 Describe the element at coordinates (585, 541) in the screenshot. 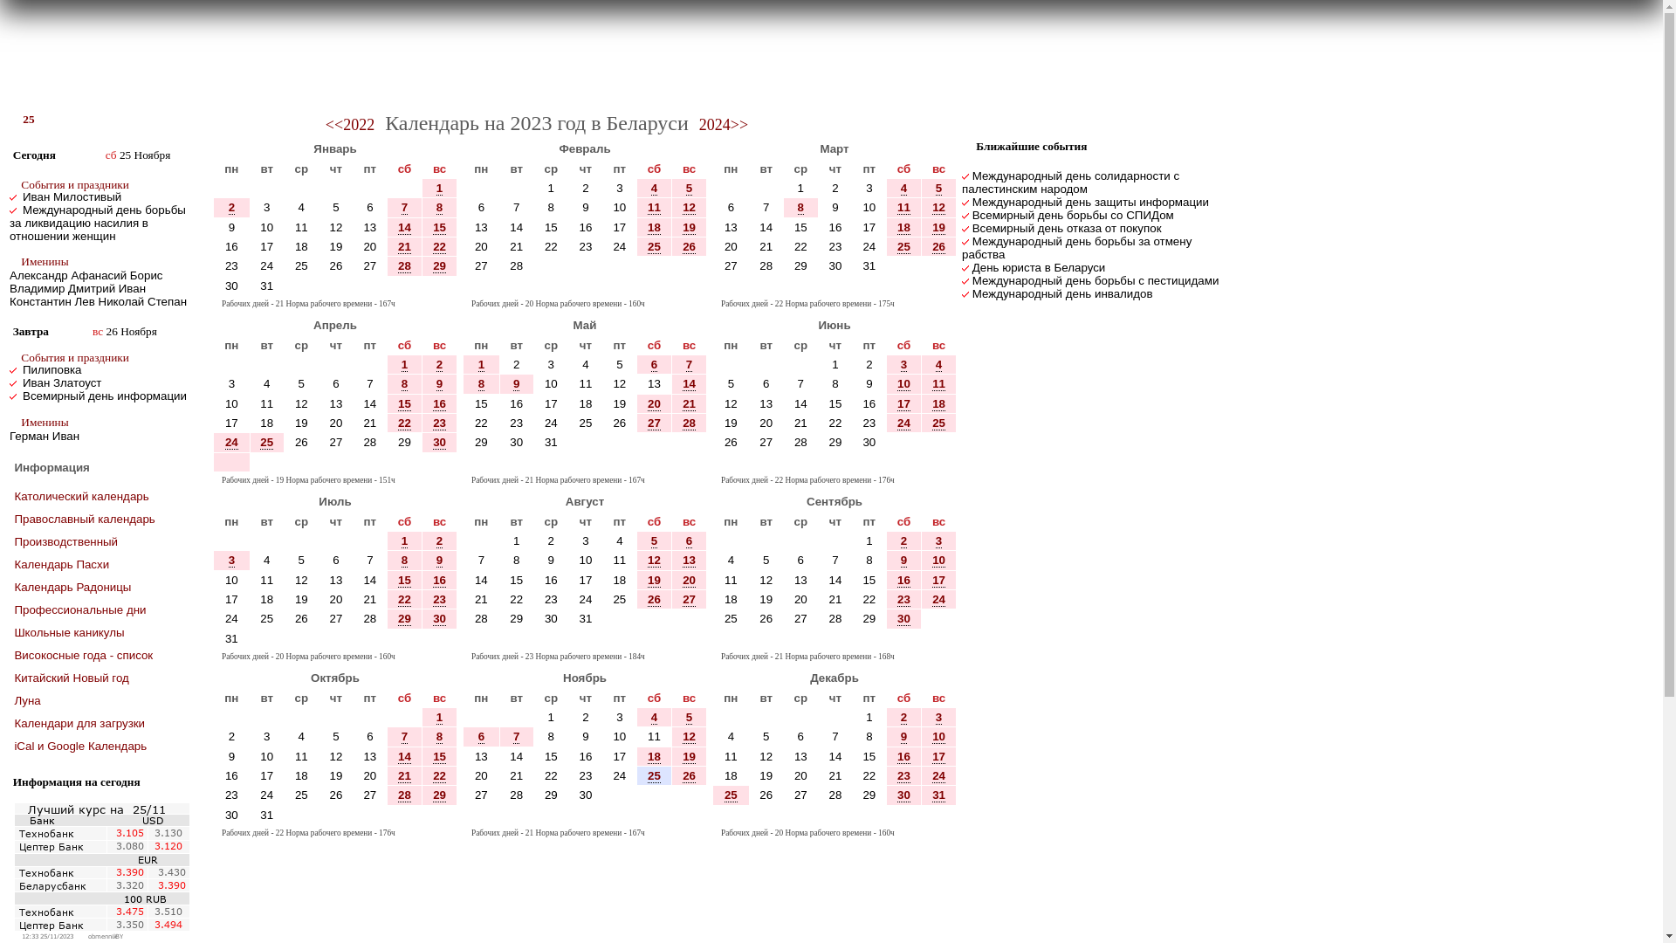

I see `3` at that location.